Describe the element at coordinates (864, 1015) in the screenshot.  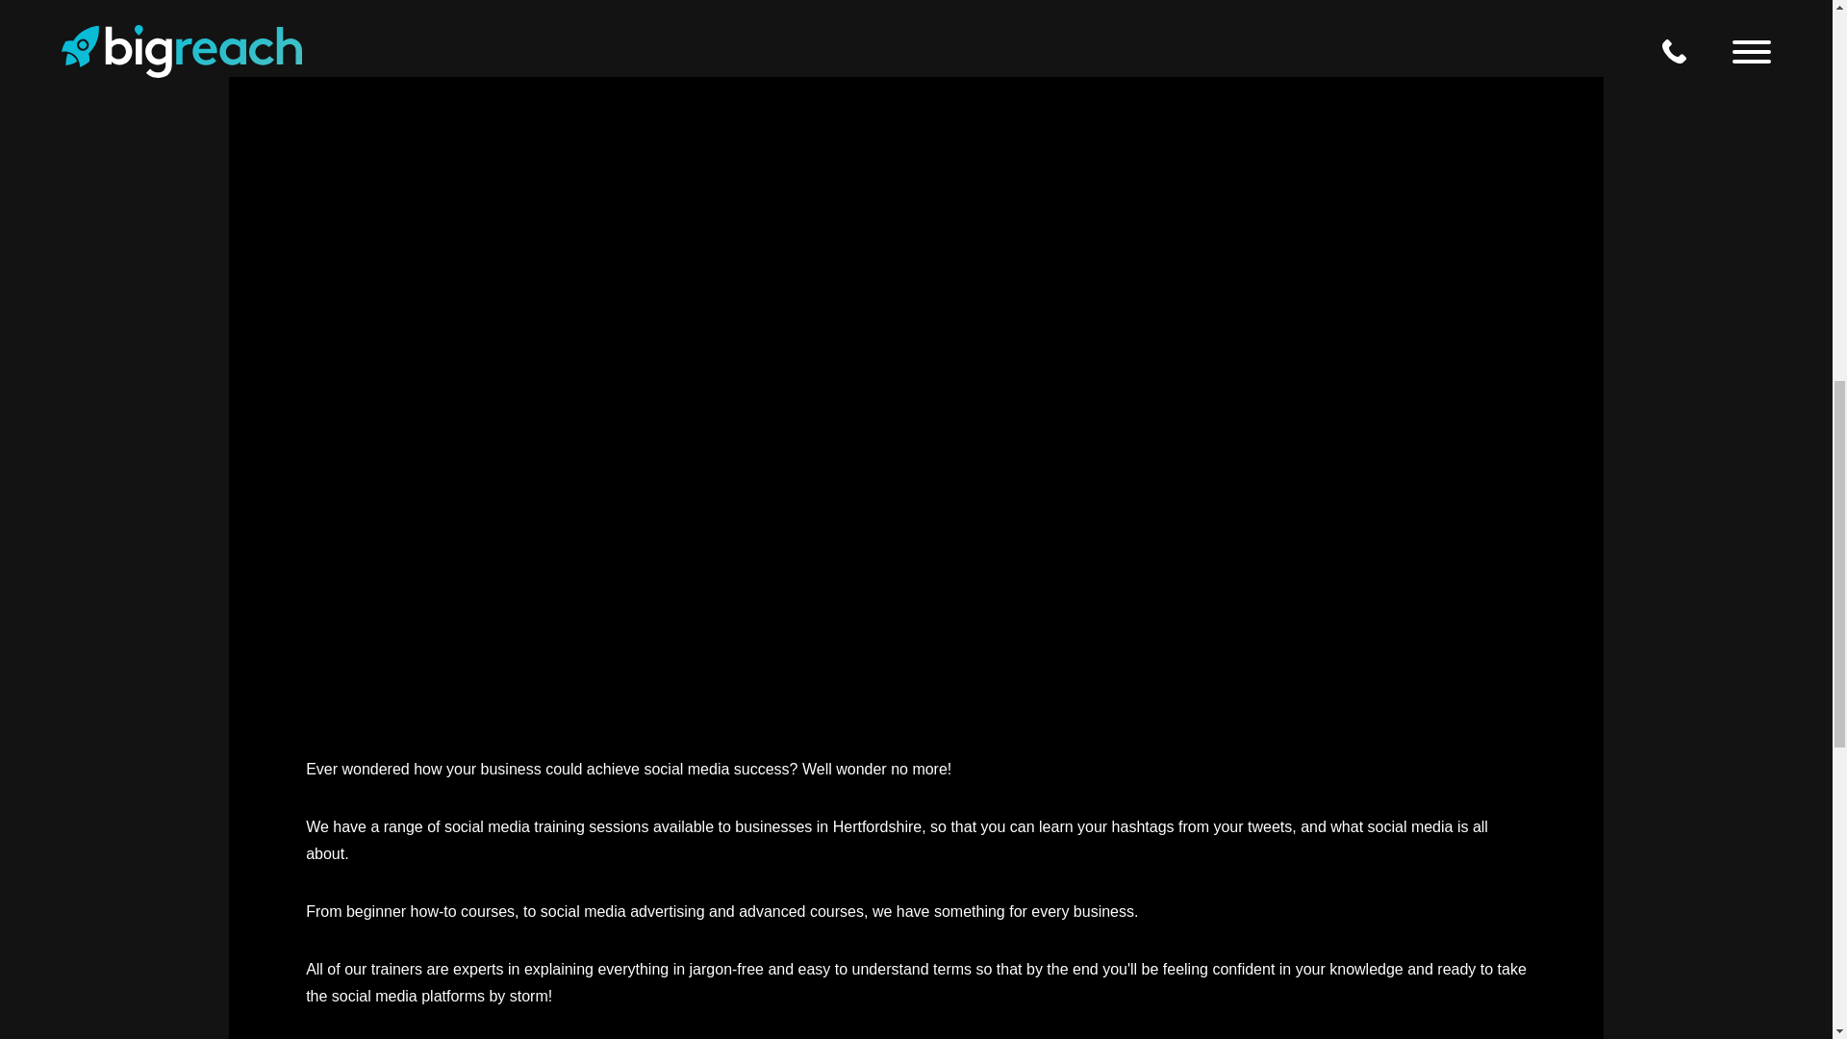
I see `Get in Touch` at that location.